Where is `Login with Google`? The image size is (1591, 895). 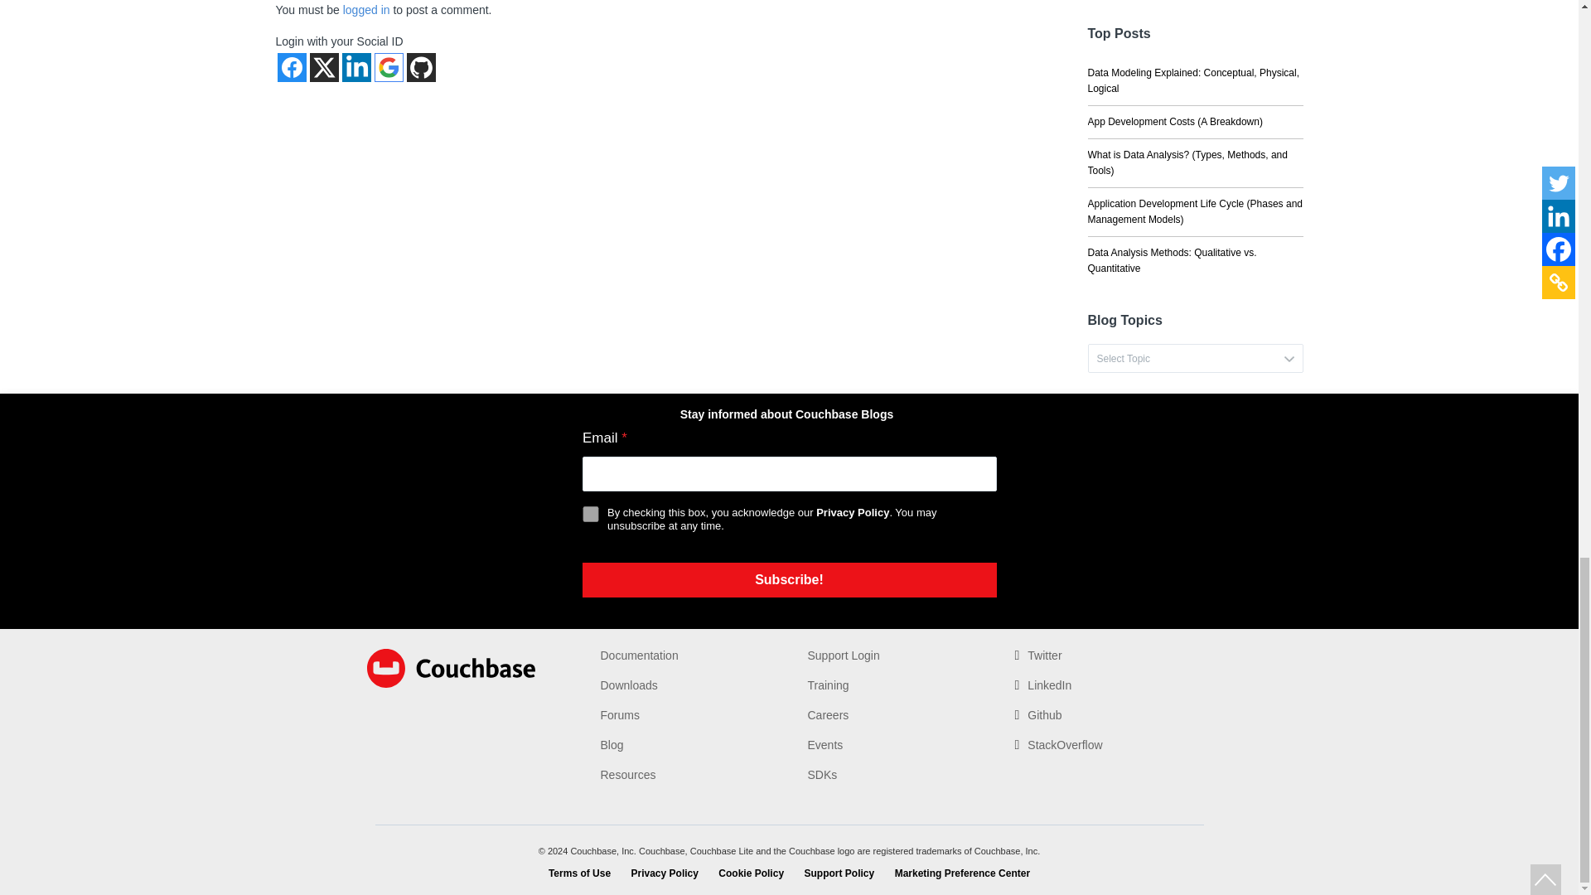
Login with Google is located at coordinates (389, 67).